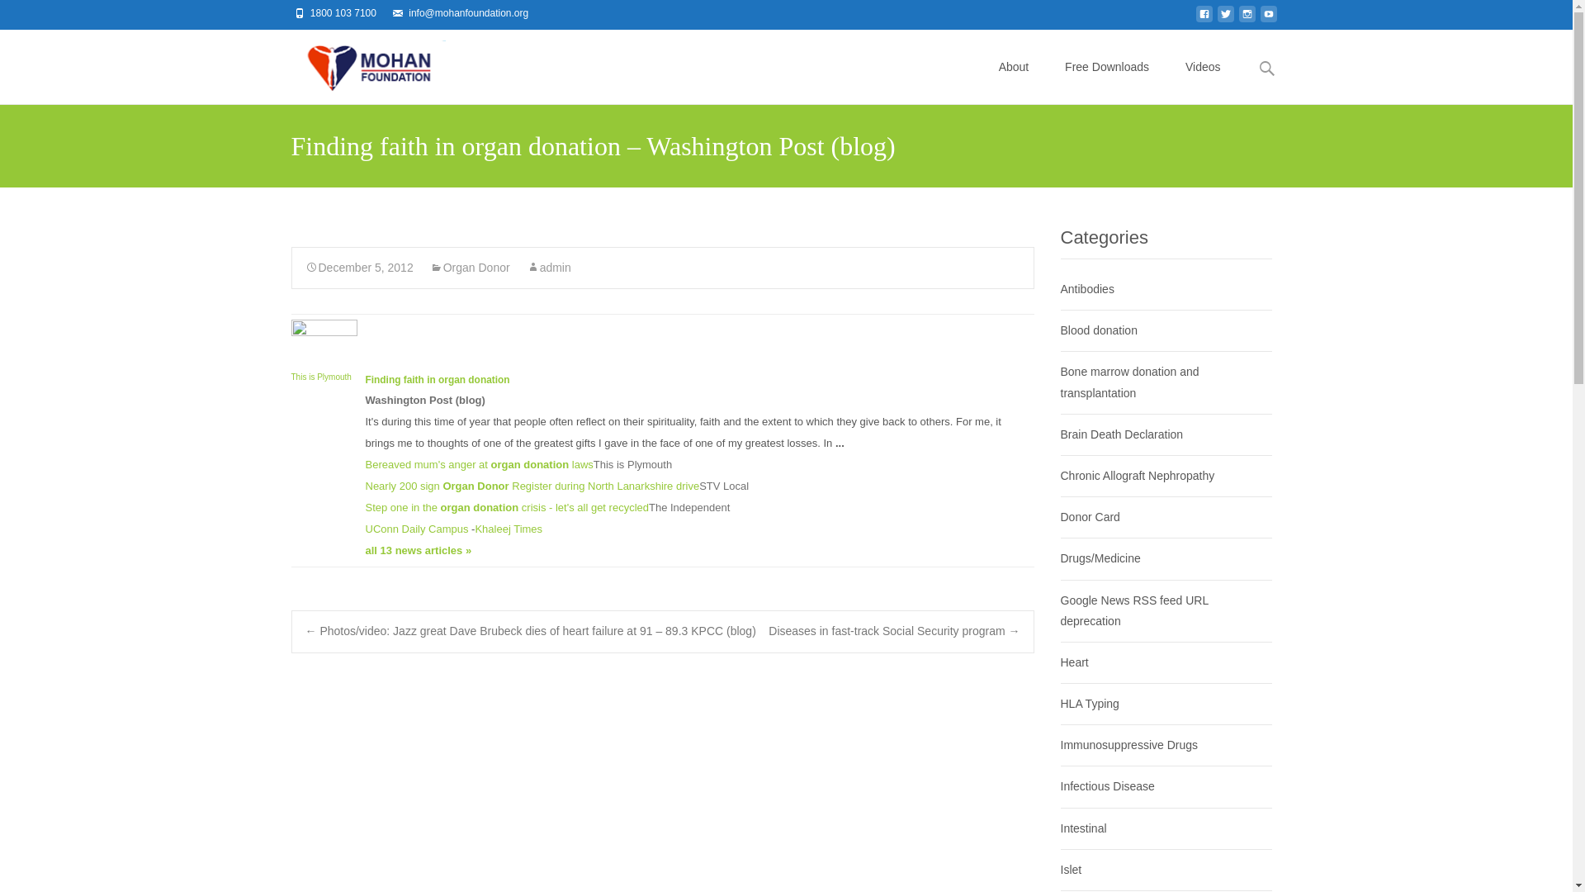 The image size is (1585, 892). What do you see at coordinates (1268, 19) in the screenshot?
I see `youtube` at bounding box center [1268, 19].